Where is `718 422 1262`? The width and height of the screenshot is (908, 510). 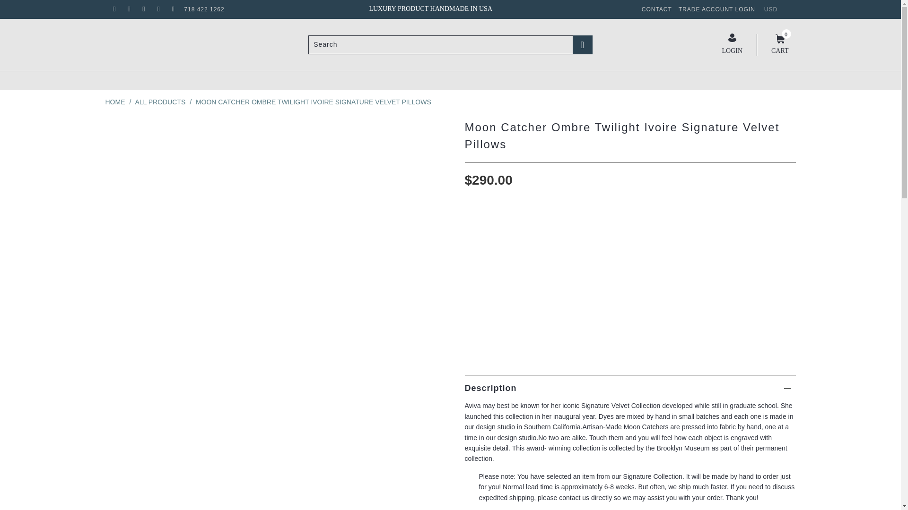
718 422 1262 is located at coordinates (204, 9).